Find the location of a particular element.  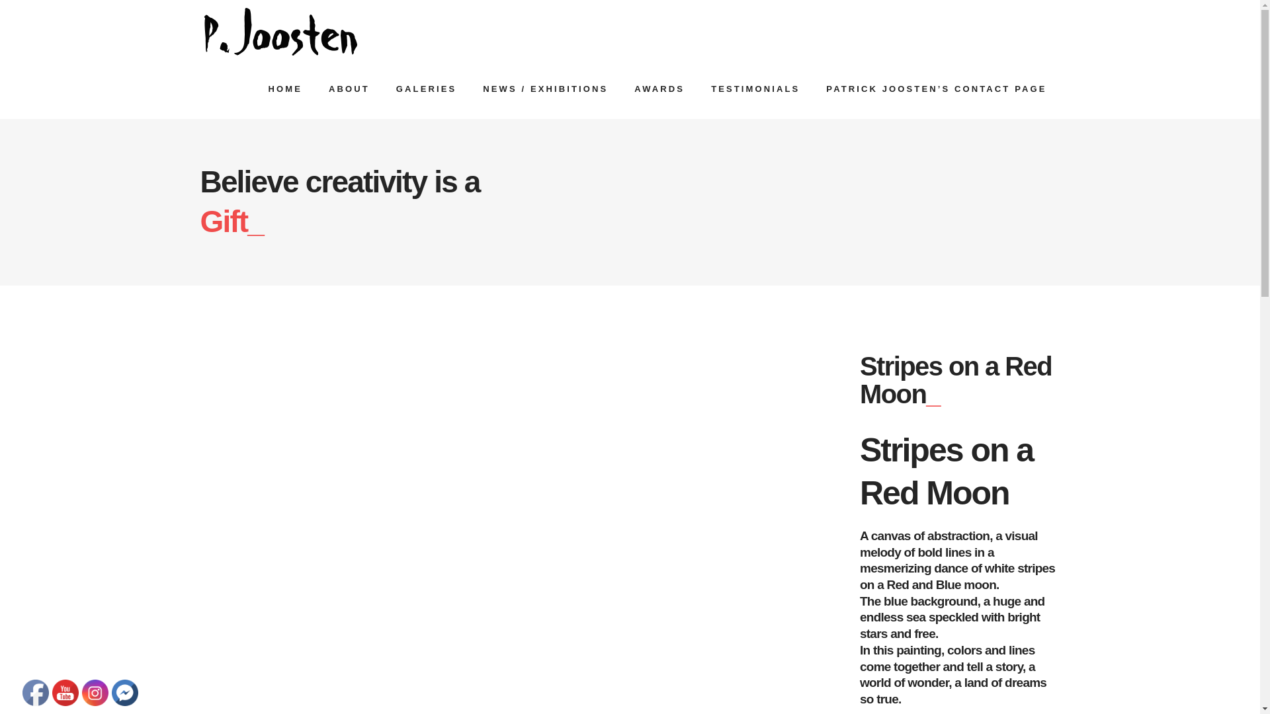

Instagram is located at coordinates (95, 693).